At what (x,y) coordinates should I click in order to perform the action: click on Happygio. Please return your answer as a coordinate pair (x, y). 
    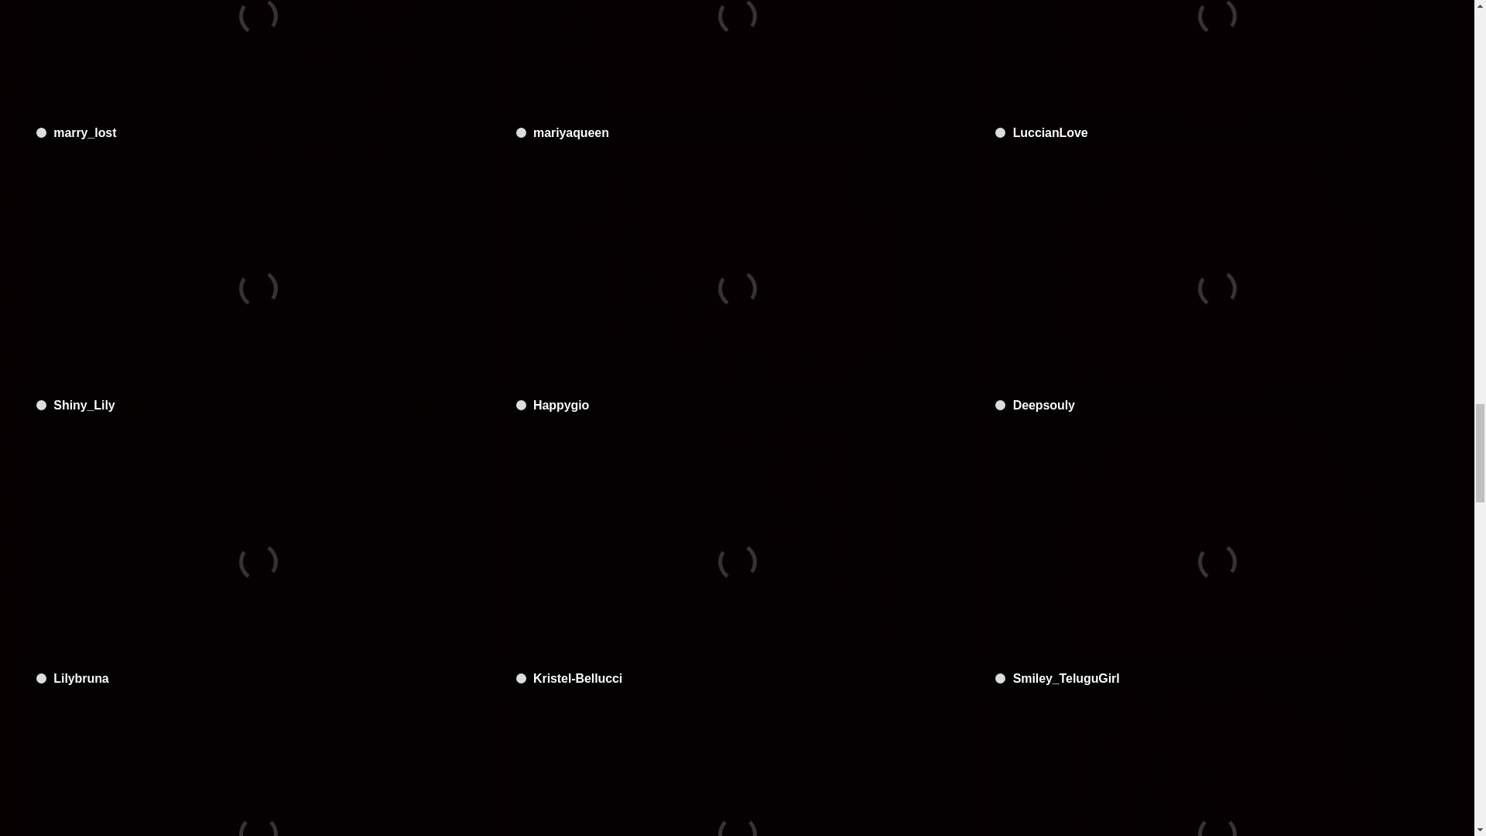
    Looking at the image, I should click on (738, 288).